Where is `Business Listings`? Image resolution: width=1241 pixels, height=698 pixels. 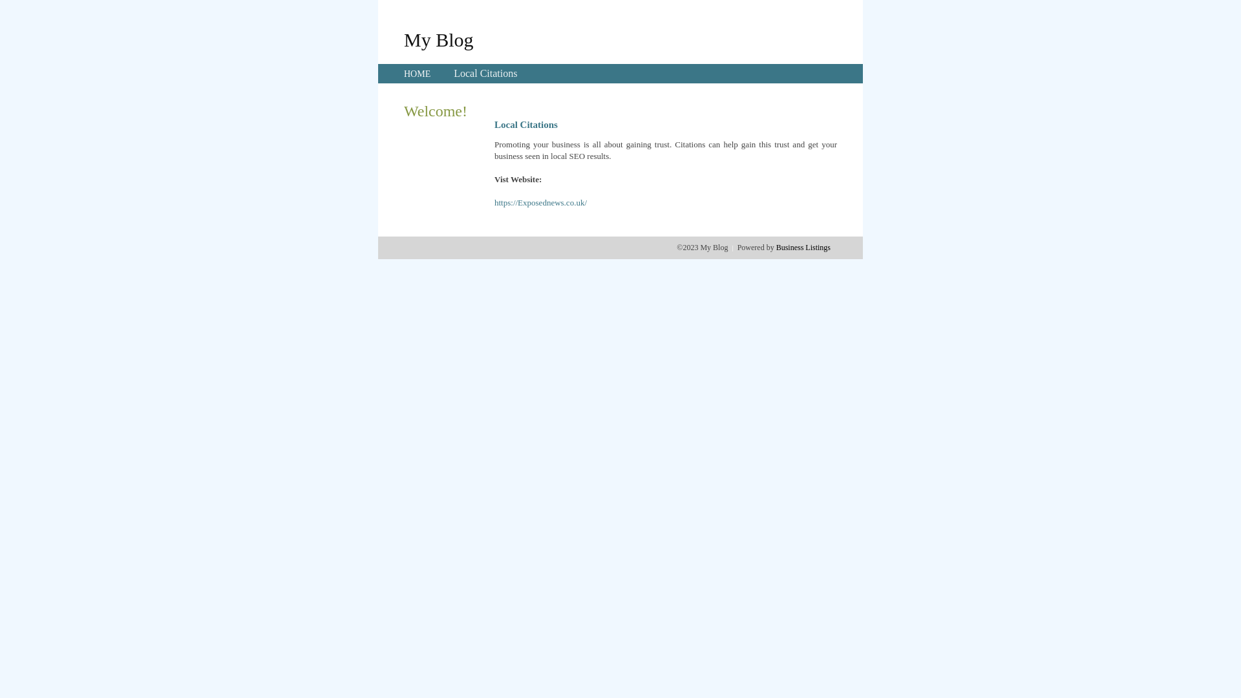
Business Listings is located at coordinates (803, 248).